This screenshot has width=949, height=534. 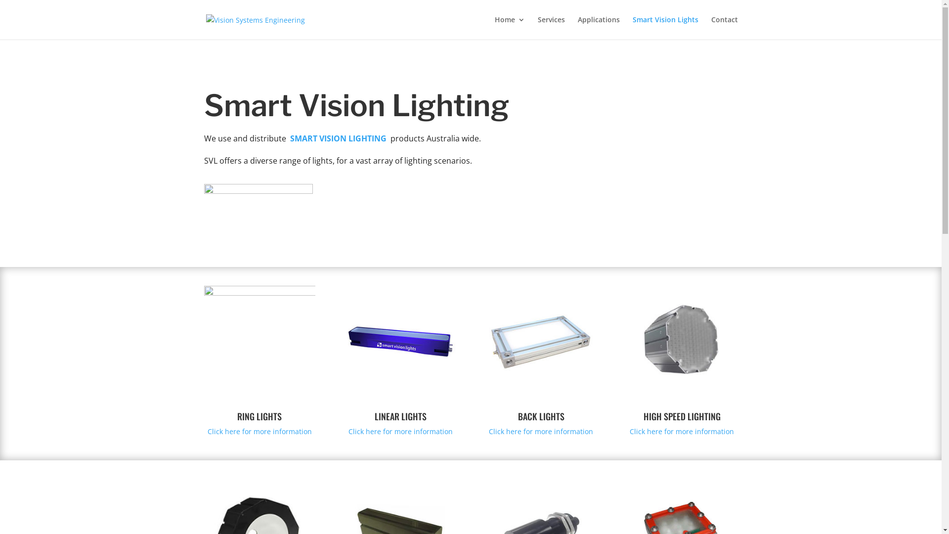 I want to click on HIGH SPEED LIGHTING, so click(x=682, y=416).